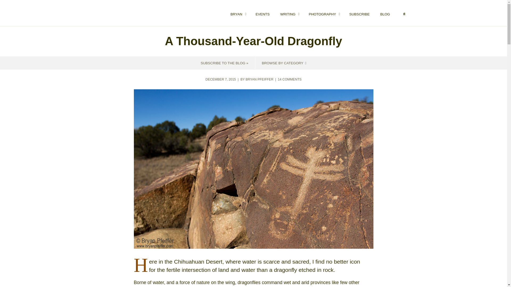 This screenshot has width=511, height=287. I want to click on BROWSE BY CATEGORY, so click(284, 63).